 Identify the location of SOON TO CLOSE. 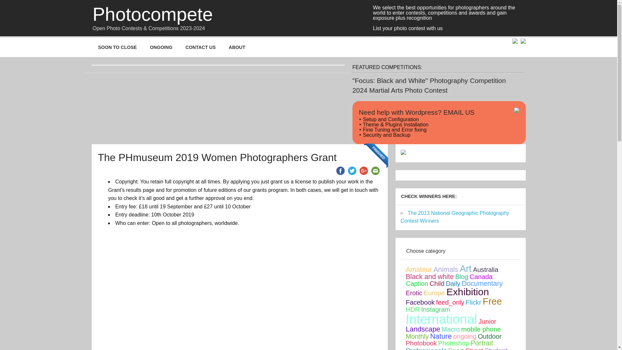
(117, 47).